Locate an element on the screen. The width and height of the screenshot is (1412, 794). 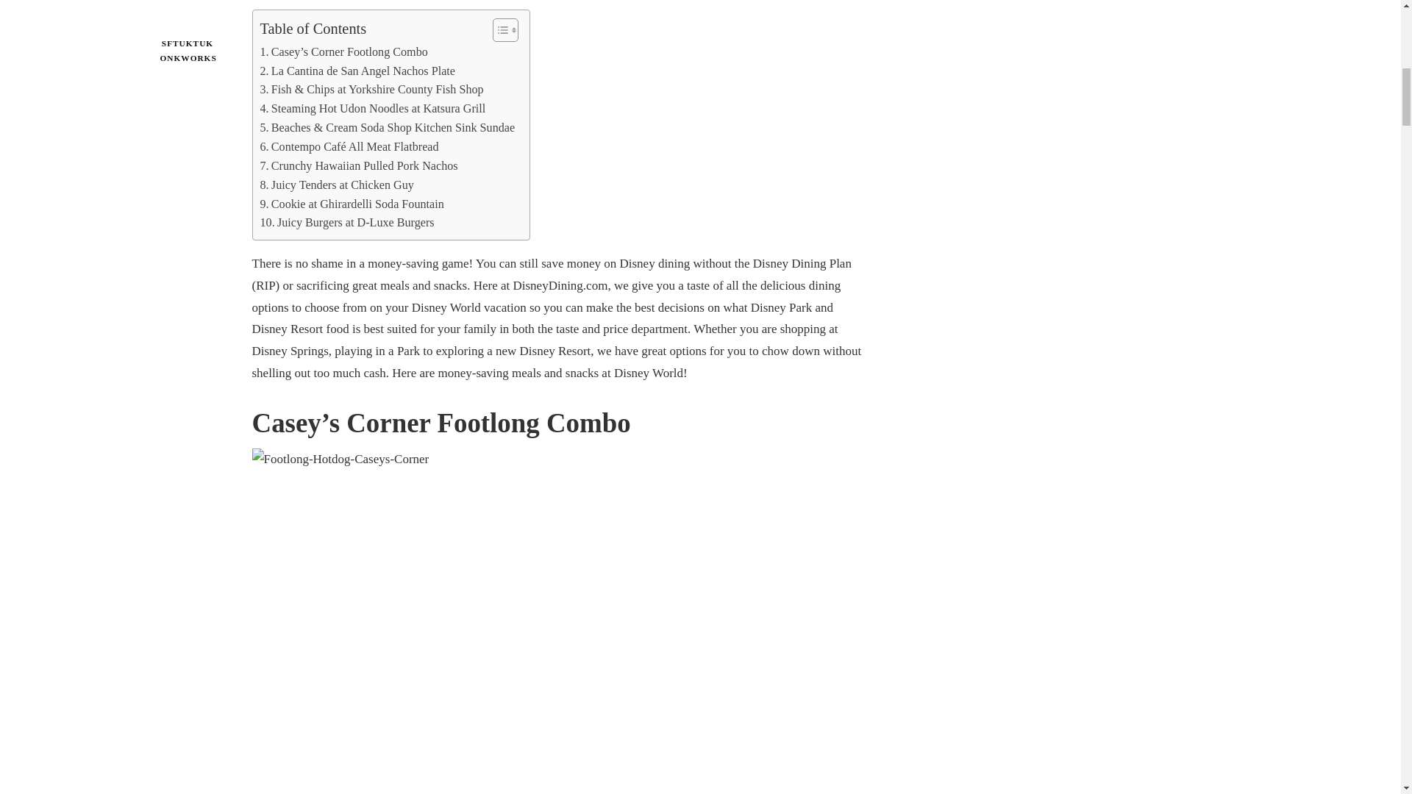
Juicy Burgers at D-Luxe Burgers is located at coordinates (347, 223).